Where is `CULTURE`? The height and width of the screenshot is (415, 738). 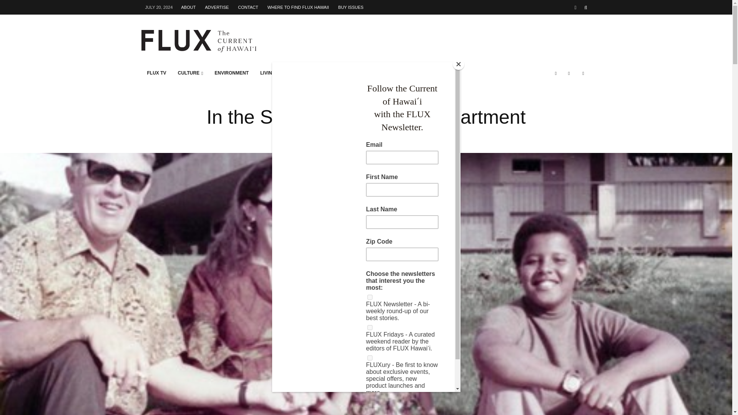 CULTURE is located at coordinates (190, 73).